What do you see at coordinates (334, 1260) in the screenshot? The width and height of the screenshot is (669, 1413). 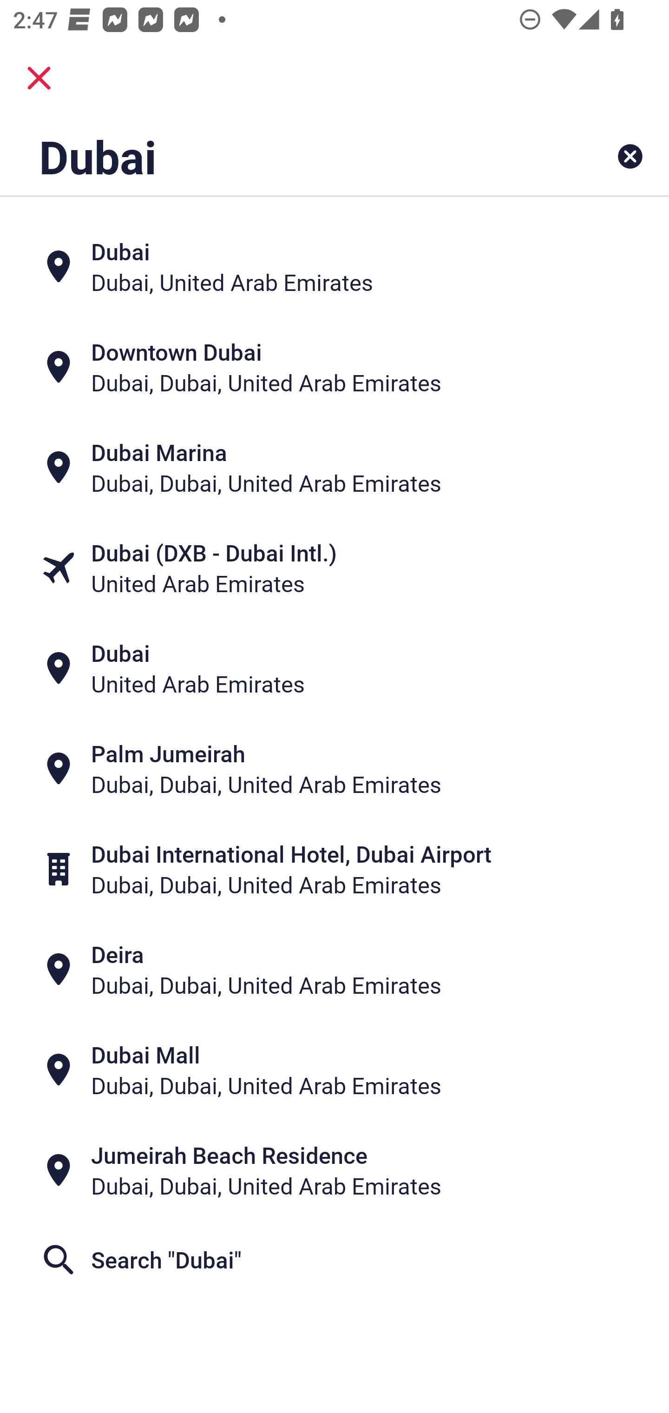 I see `Search "Dubai"` at bounding box center [334, 1260].